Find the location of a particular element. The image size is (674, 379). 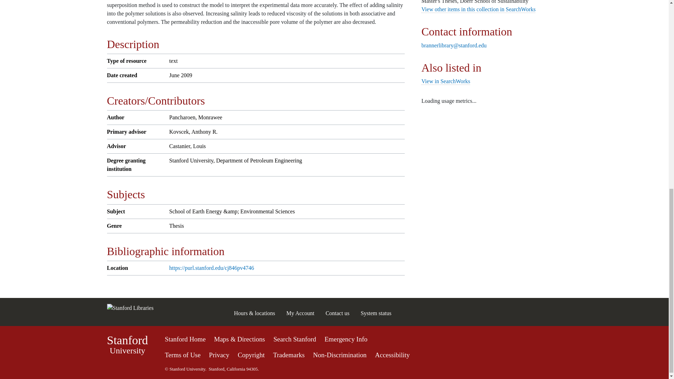

Privacy and cookie policy is located at coordinates (219, 355).